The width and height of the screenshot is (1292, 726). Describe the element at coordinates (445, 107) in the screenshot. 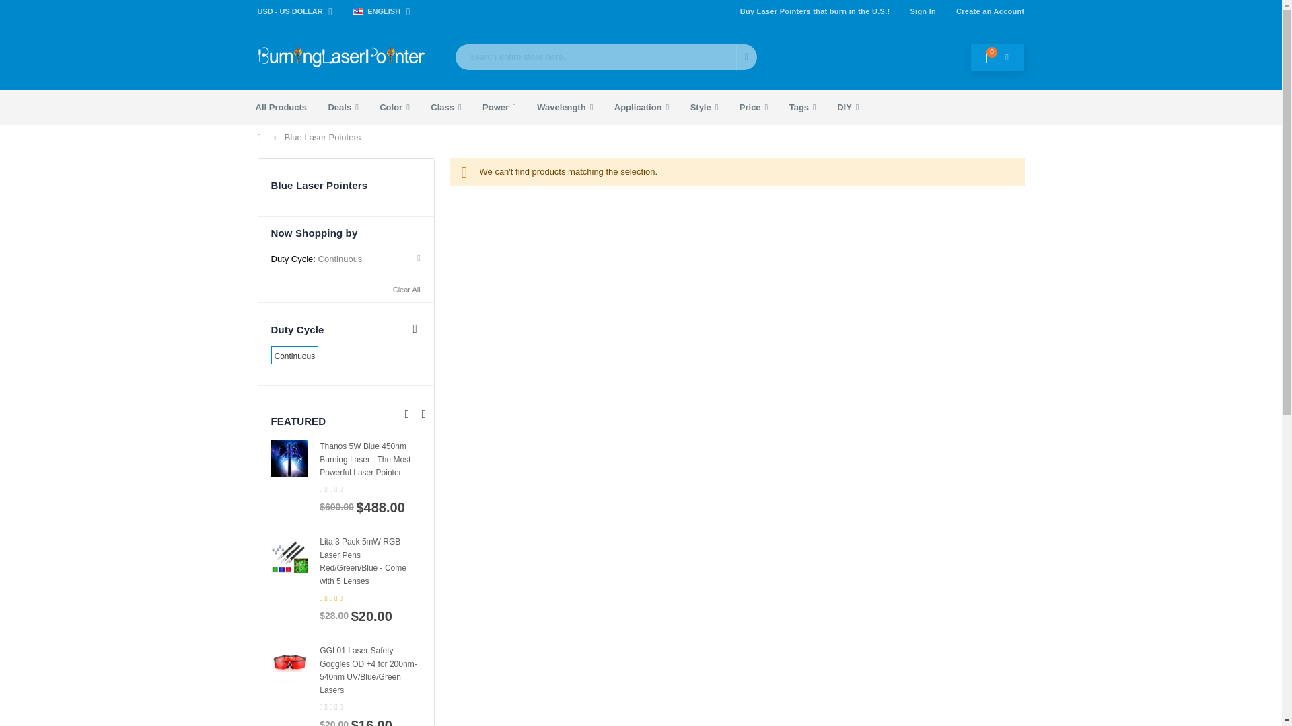

I see `Class` at that location.